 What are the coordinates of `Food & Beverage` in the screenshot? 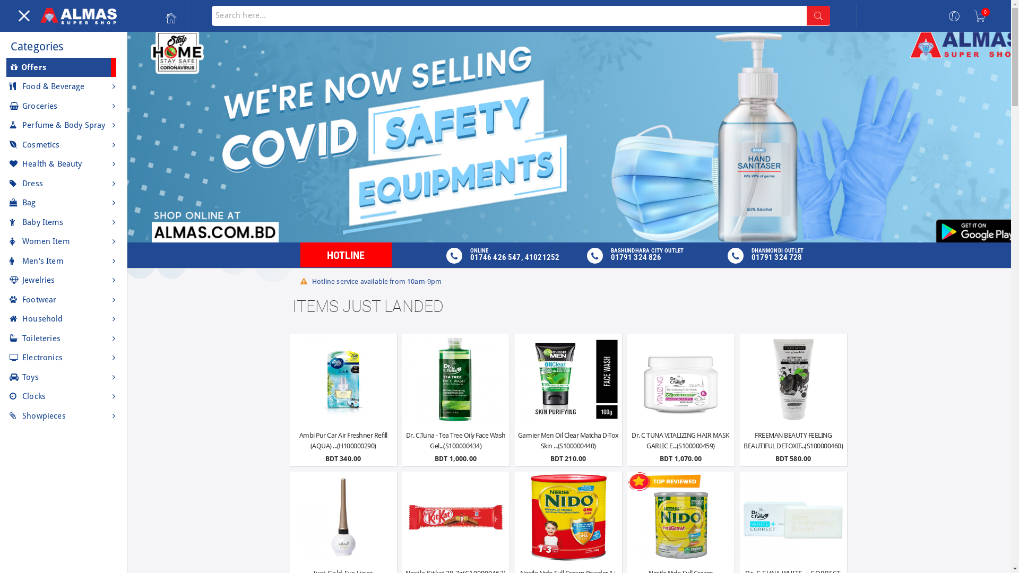 It's located at (64, 87).